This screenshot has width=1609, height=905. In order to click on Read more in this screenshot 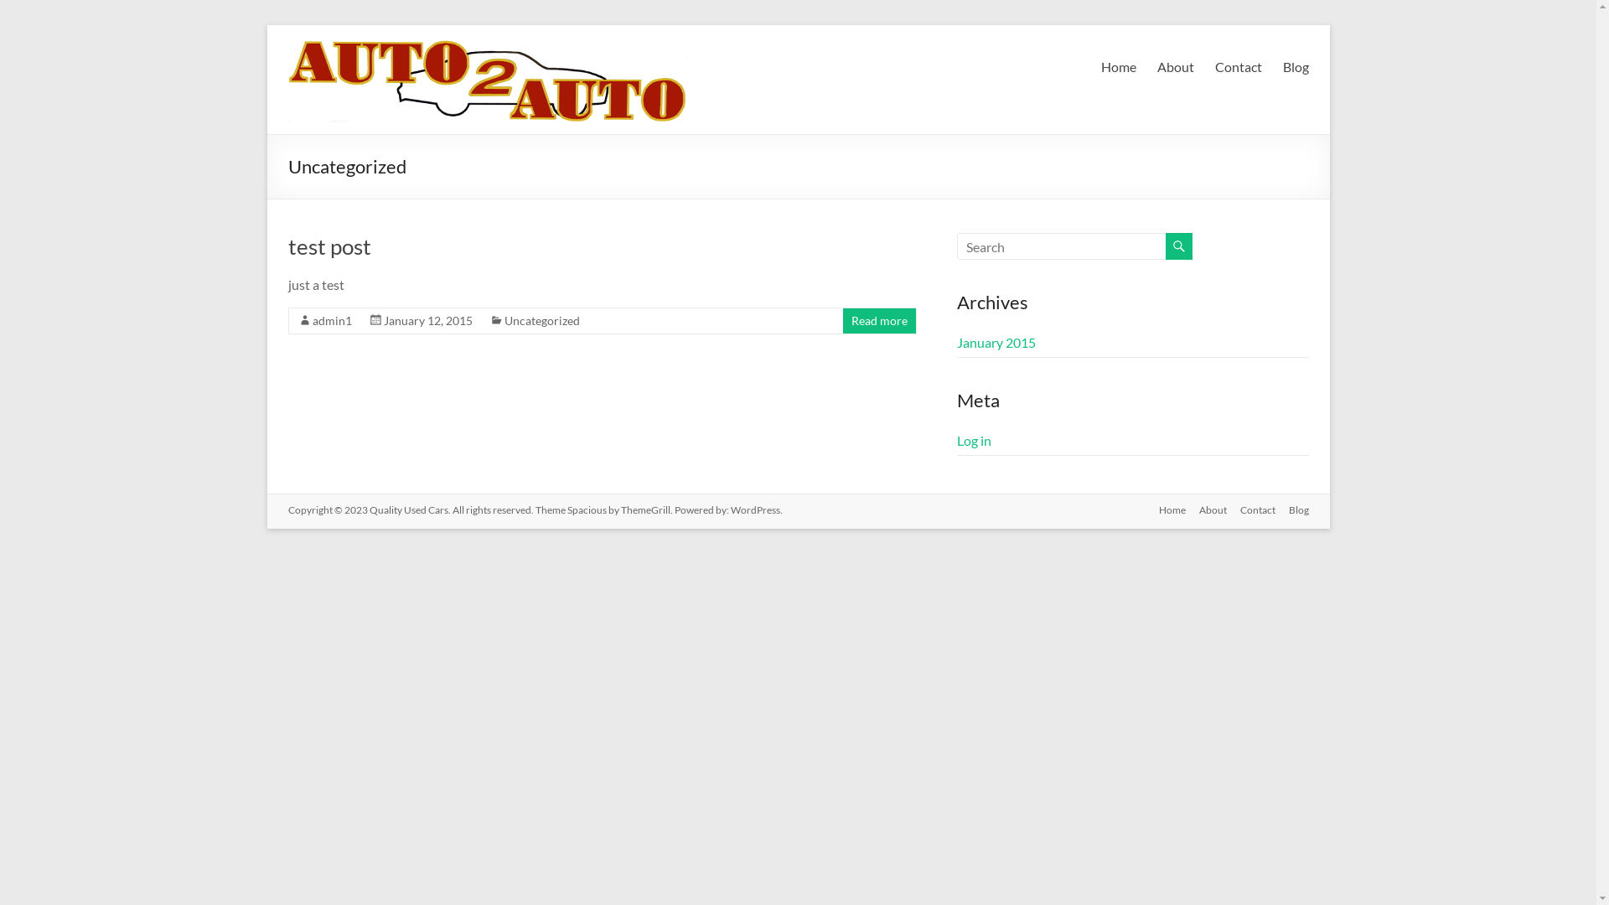, I will do `click(880, 320)`.